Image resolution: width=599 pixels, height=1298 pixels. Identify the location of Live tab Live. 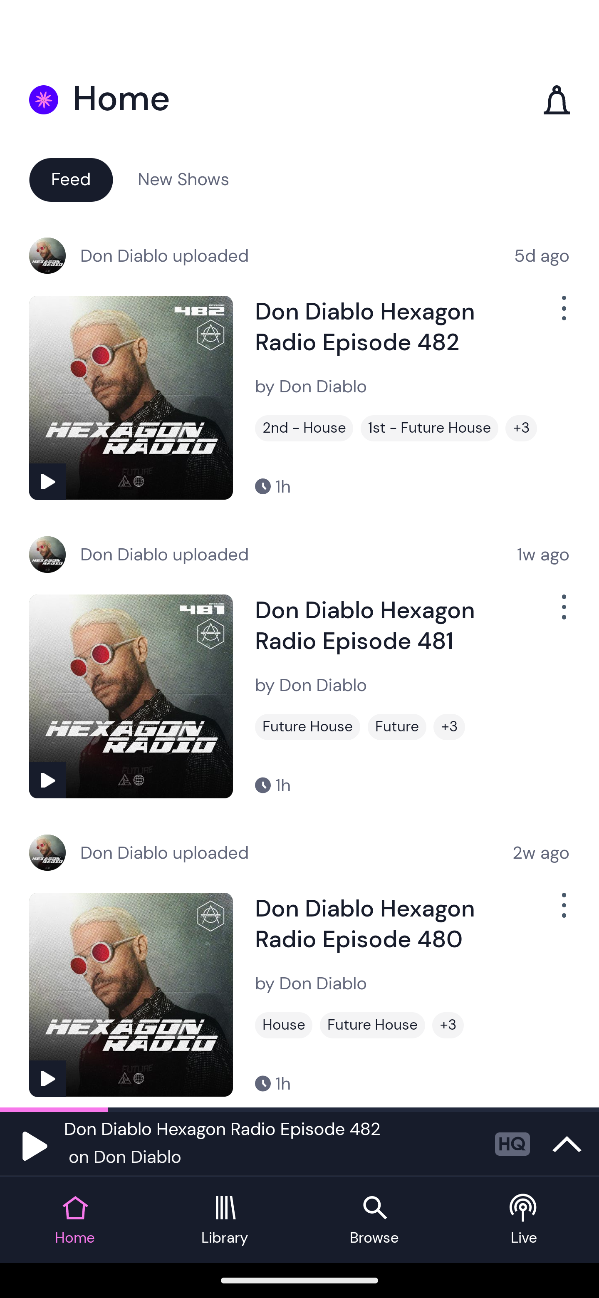
(524, 1220).